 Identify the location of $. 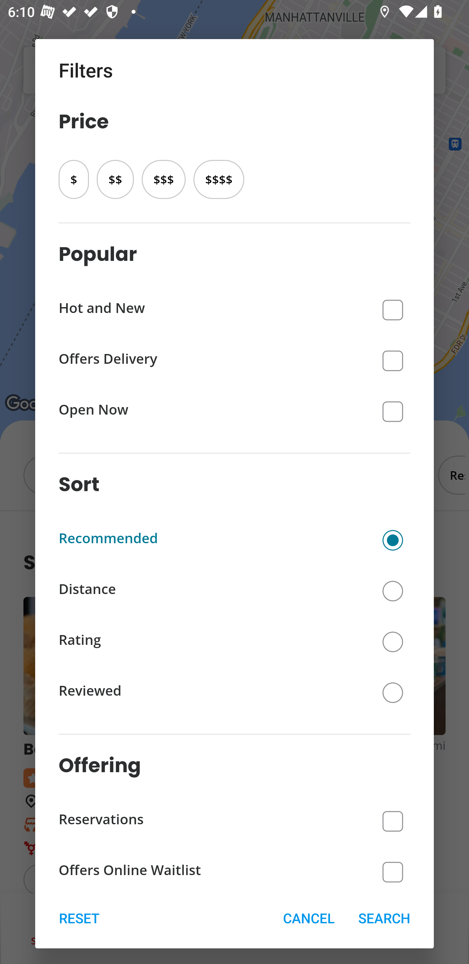
(74, 179).